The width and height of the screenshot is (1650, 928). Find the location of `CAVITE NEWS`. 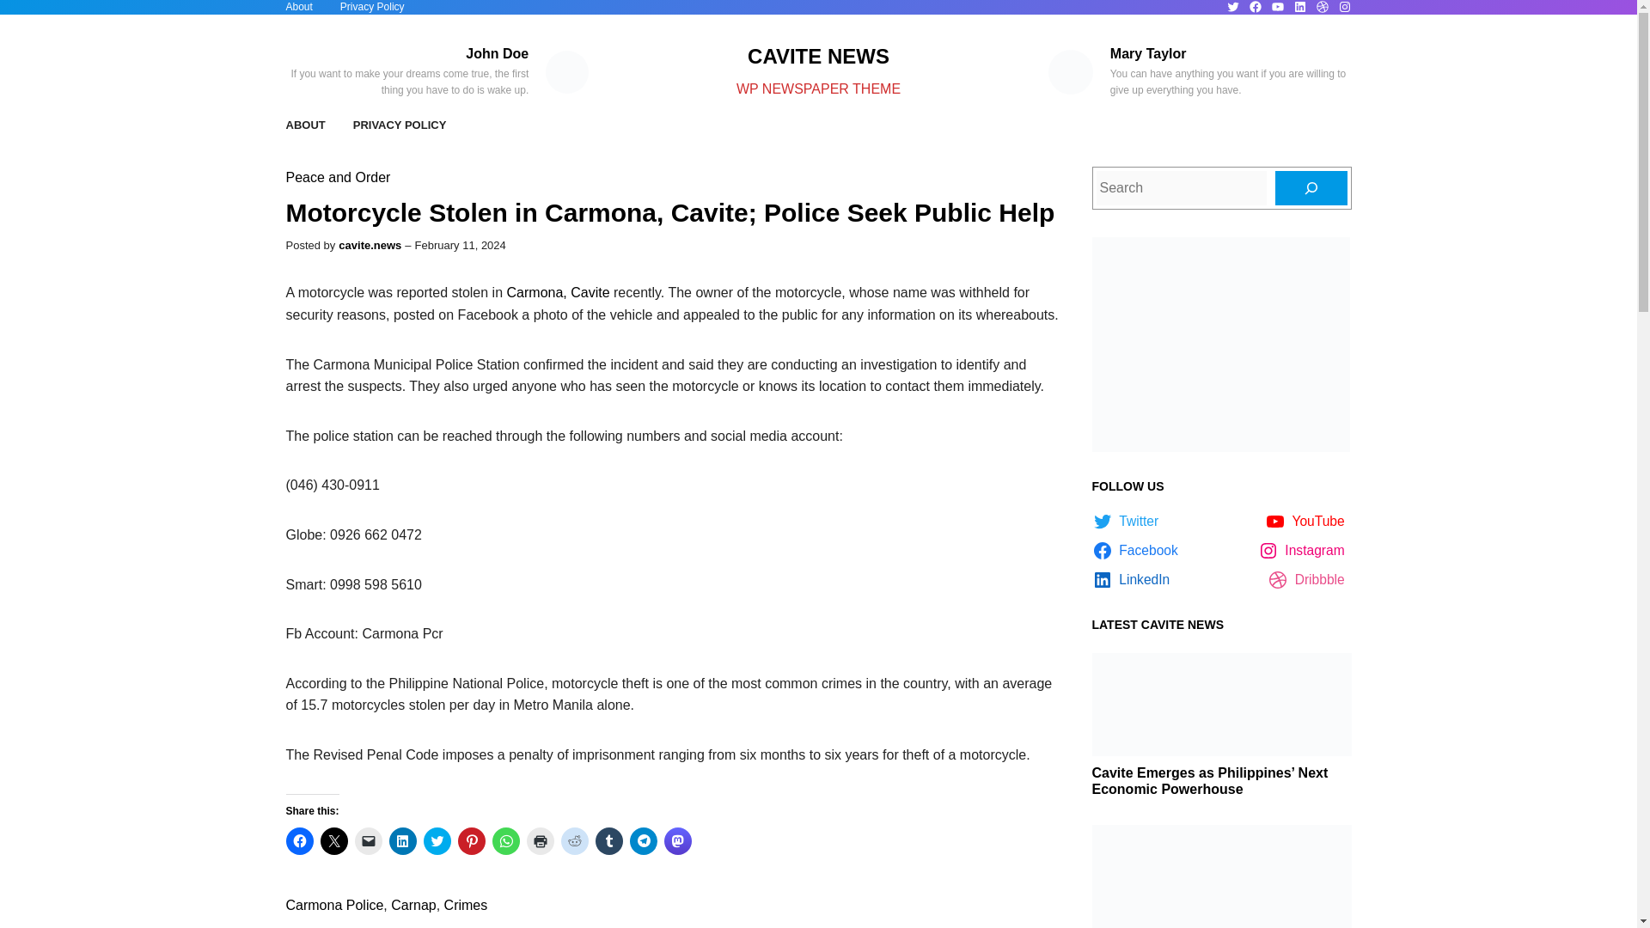

CAVITE NEWS is located at coordinates (818, 55).